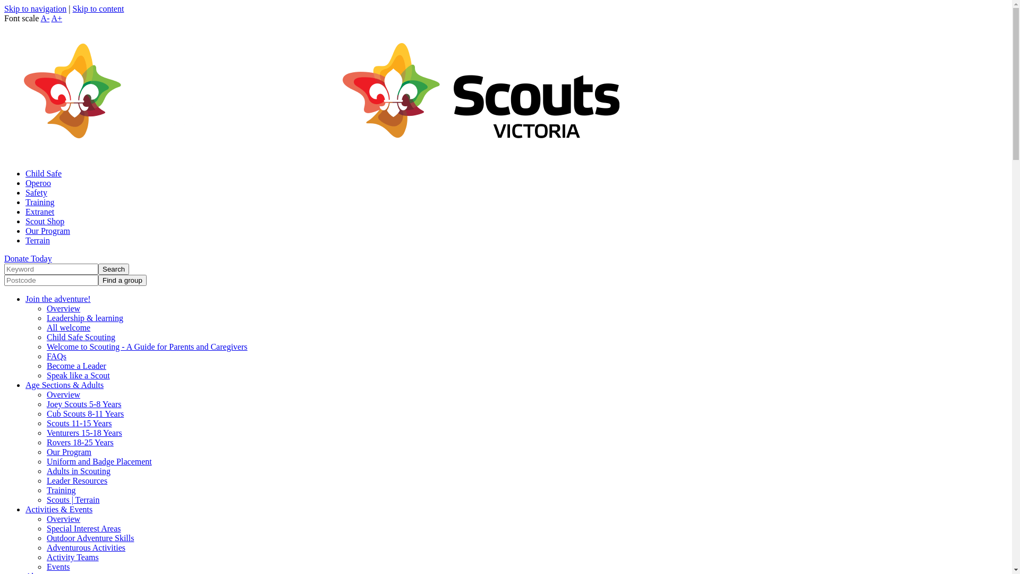 Image resolution: width=1020 pixels, height=574 pixels. What do you see at coordinates (56, 356) in the screenshot?
I see `FAQs` at bounding box center [56, 356].